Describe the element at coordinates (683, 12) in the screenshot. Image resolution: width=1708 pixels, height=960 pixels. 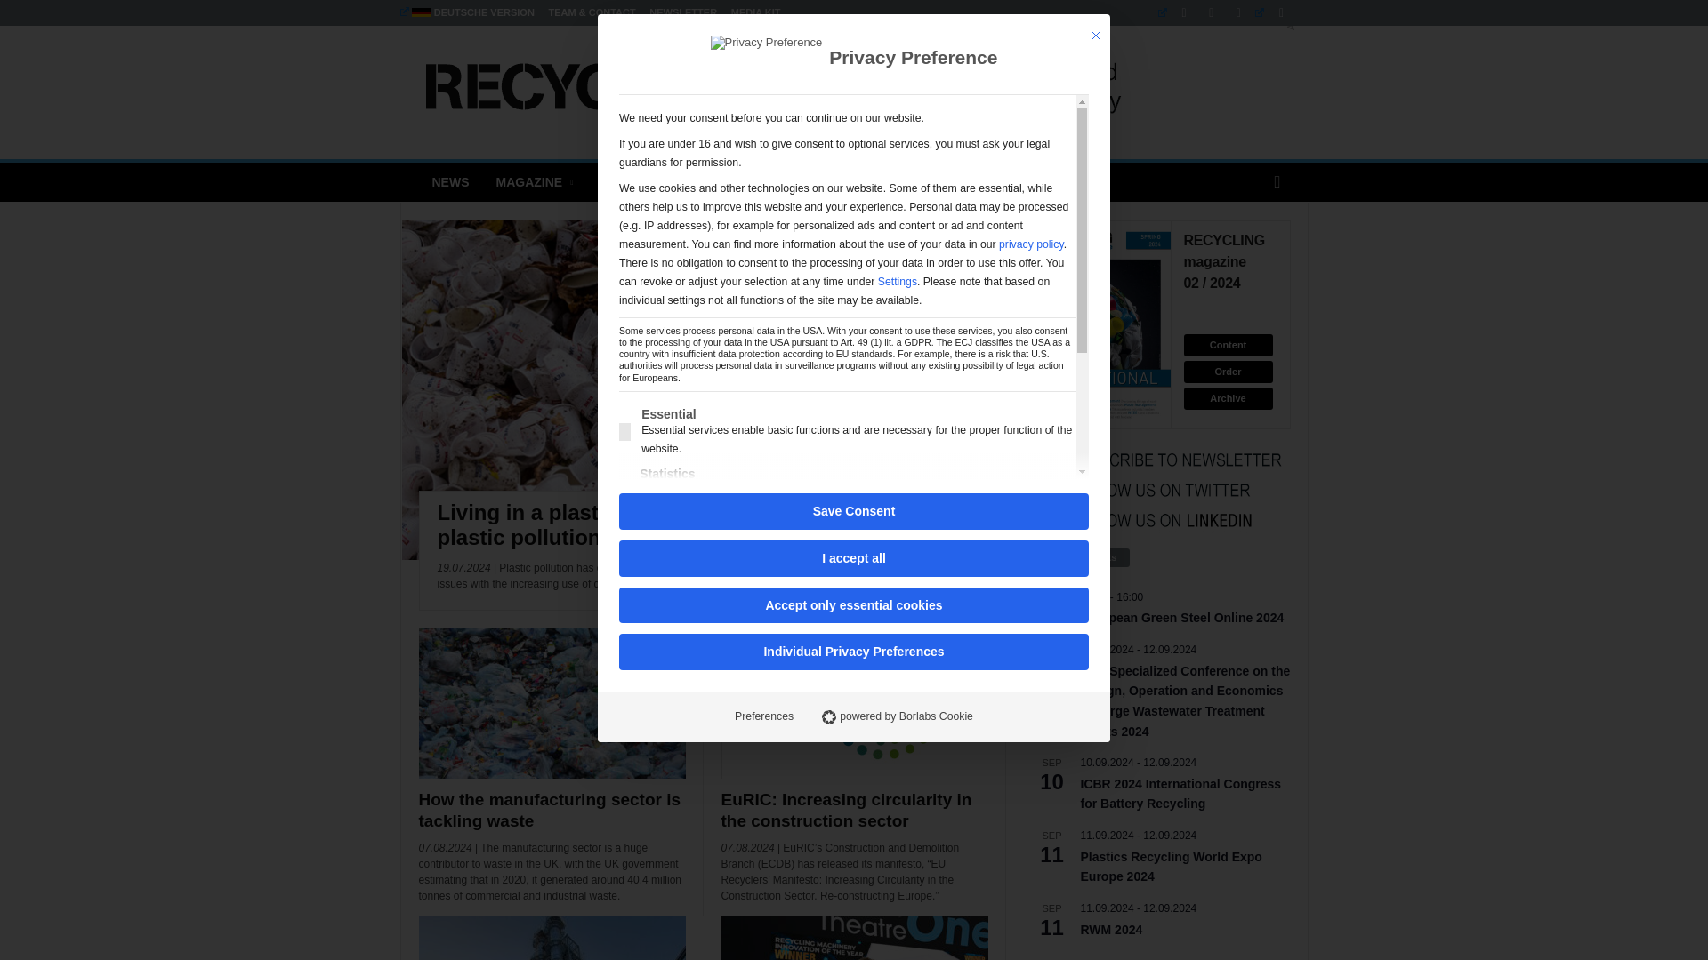
I see `NEWSLETTER` at that location.